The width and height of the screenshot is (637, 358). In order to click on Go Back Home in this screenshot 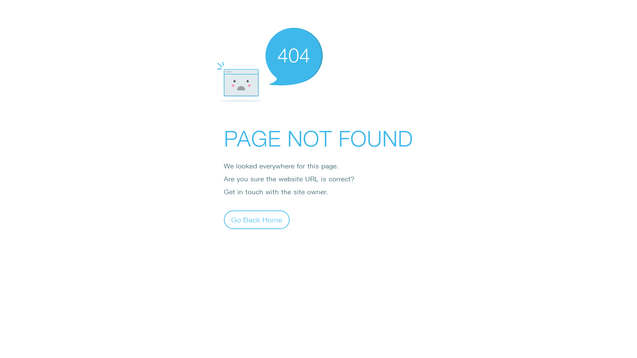, I will do `click(257, 219)`.